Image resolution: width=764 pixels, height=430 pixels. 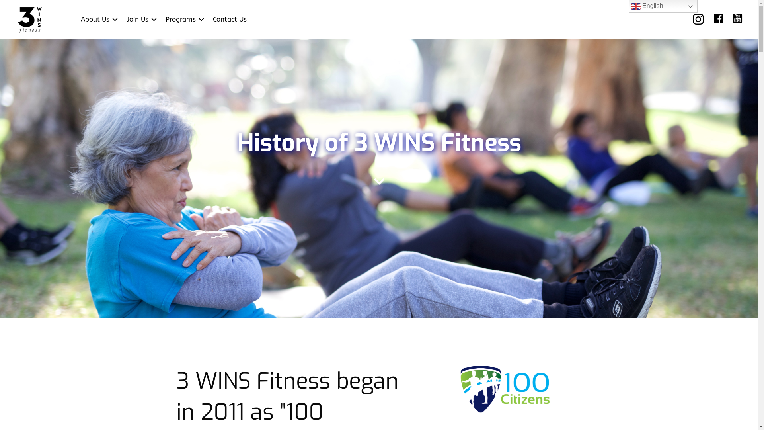 What do you see at coordinates (140, 19) in the screenshot?
I see `Join Us` at bounding box center [140, 19].